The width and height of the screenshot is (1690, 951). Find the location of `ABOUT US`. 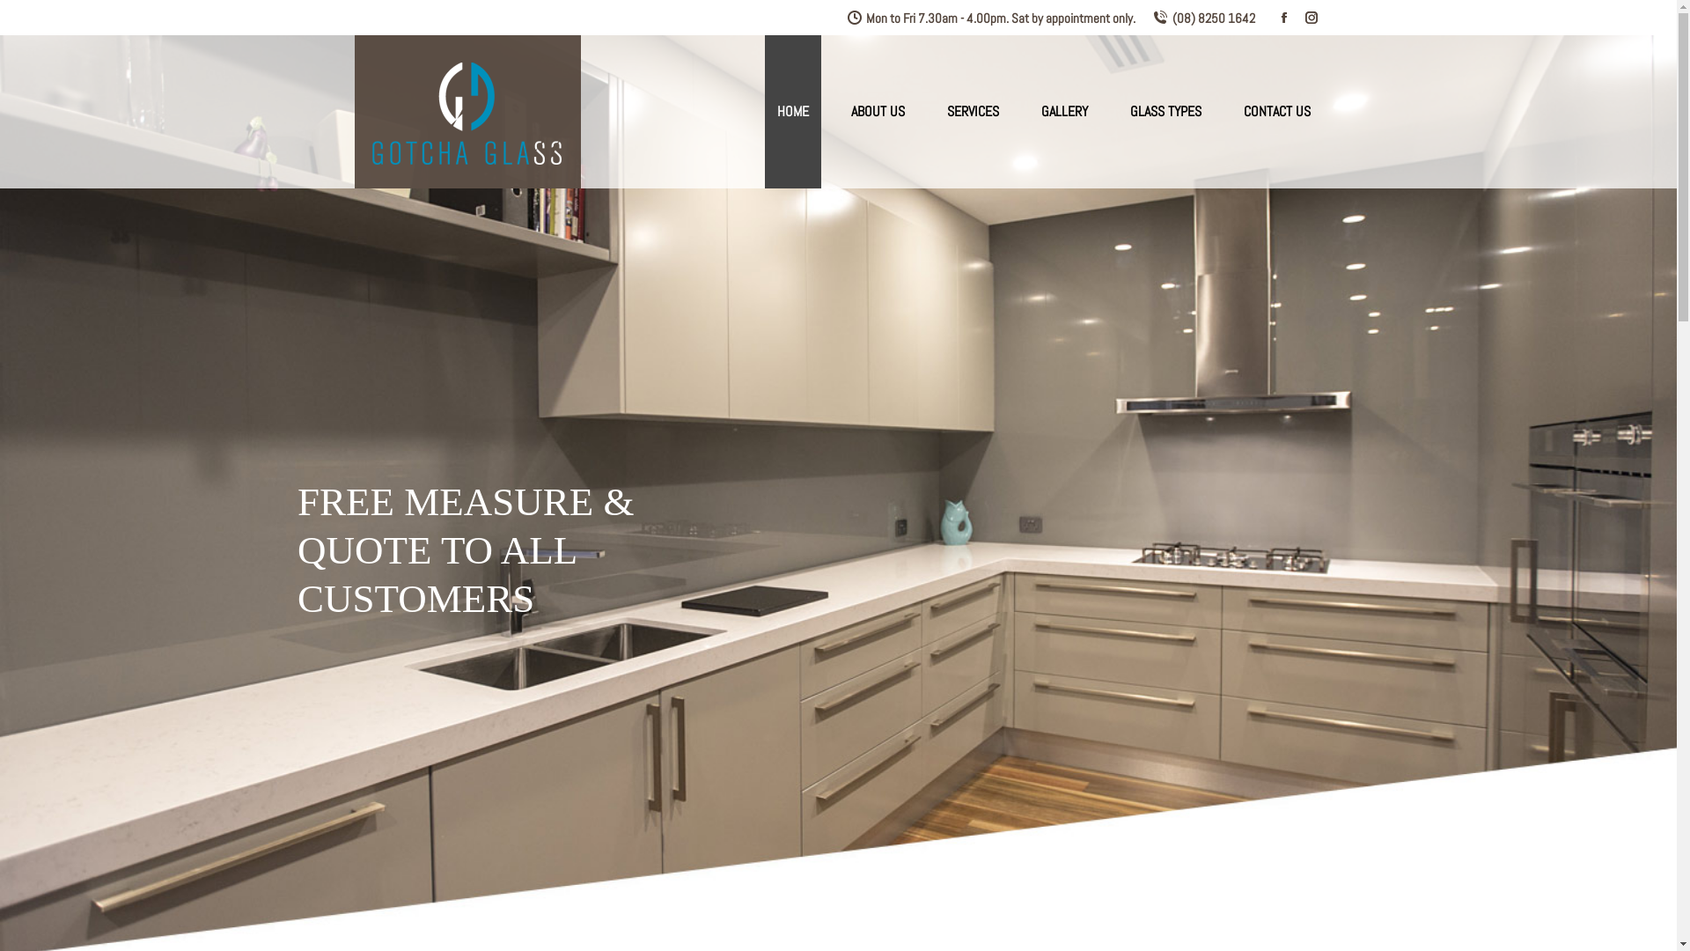

ABOUT US is located at coordinates (877, 112).